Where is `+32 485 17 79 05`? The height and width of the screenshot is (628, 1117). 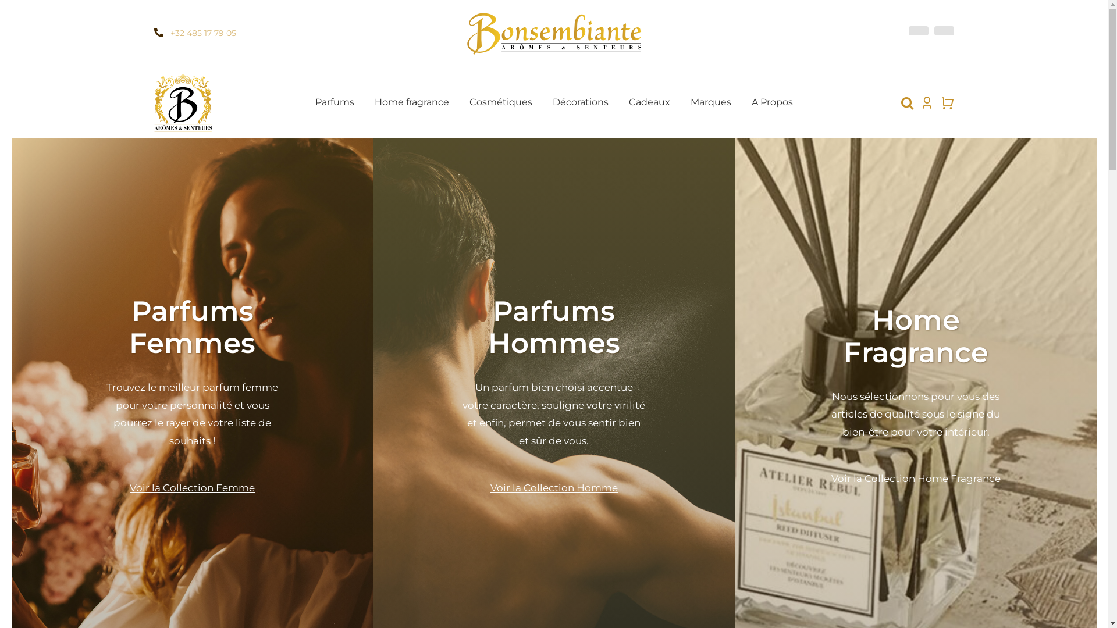 +32 485 17 79 05 is located at coordinates (204, 33).